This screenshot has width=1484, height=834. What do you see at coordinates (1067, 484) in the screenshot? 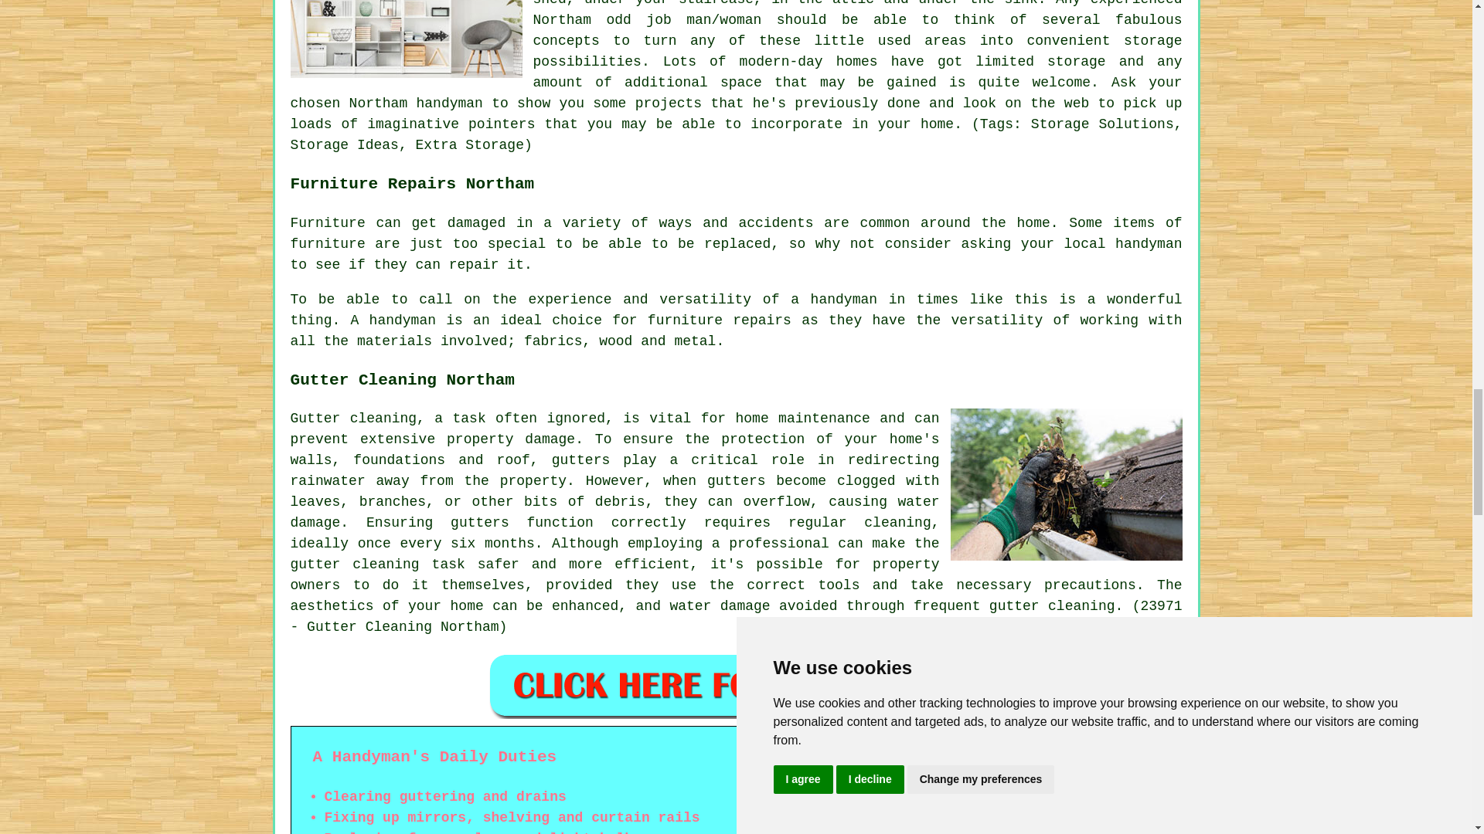
I see `Gutter Cleaning Northam` at bounding box center [1067, 484].